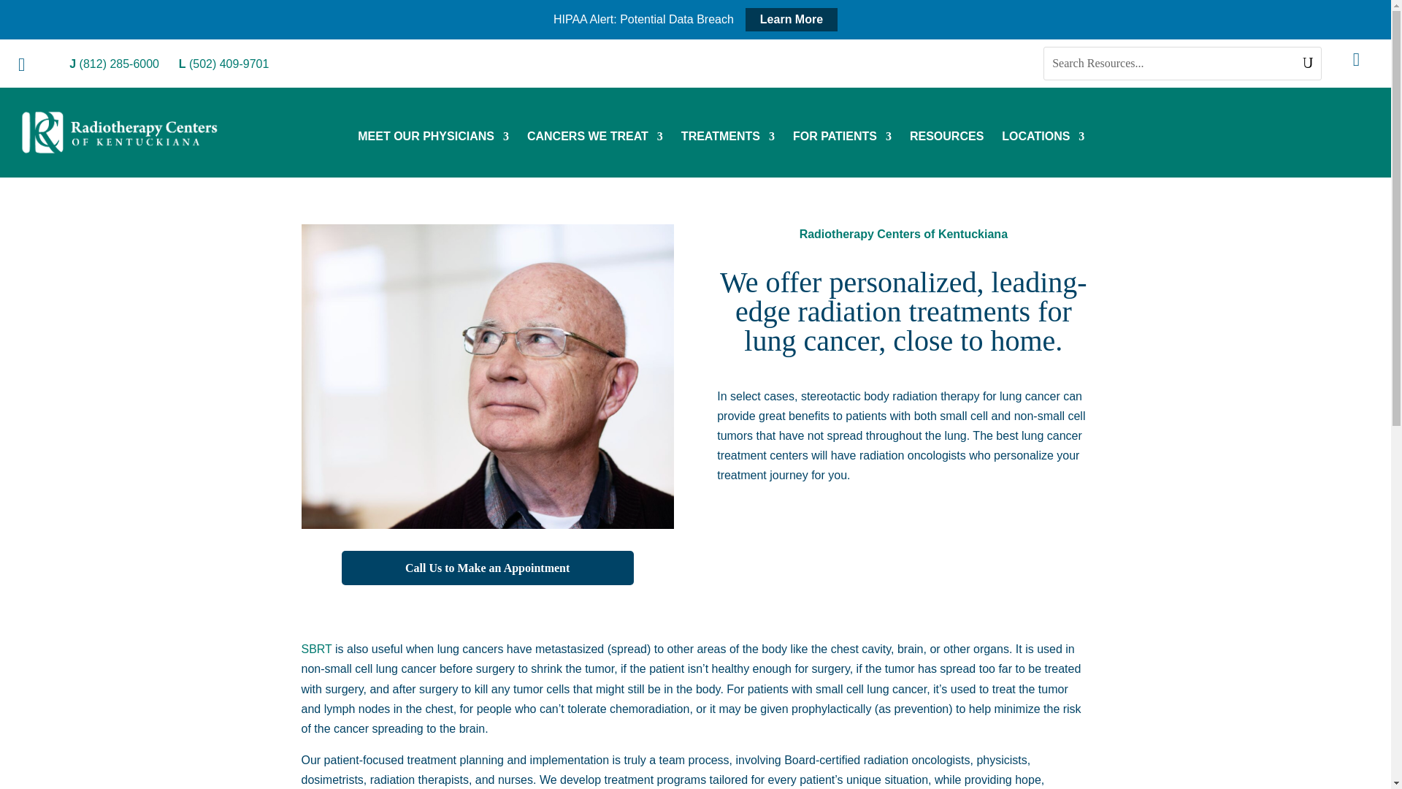  What do you see at coordinates (25, 16) in the screenshot?
I see `Search` at bounding box center [25, 16].